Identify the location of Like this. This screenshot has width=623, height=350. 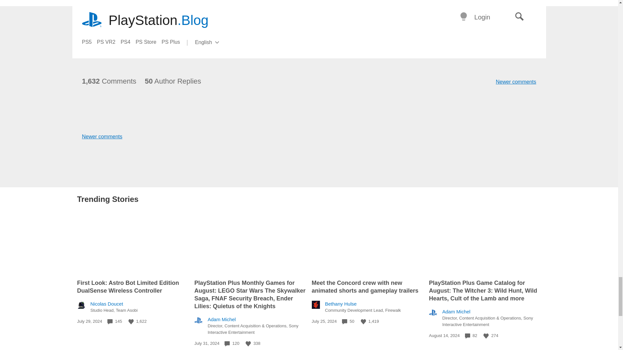
(363, 321).